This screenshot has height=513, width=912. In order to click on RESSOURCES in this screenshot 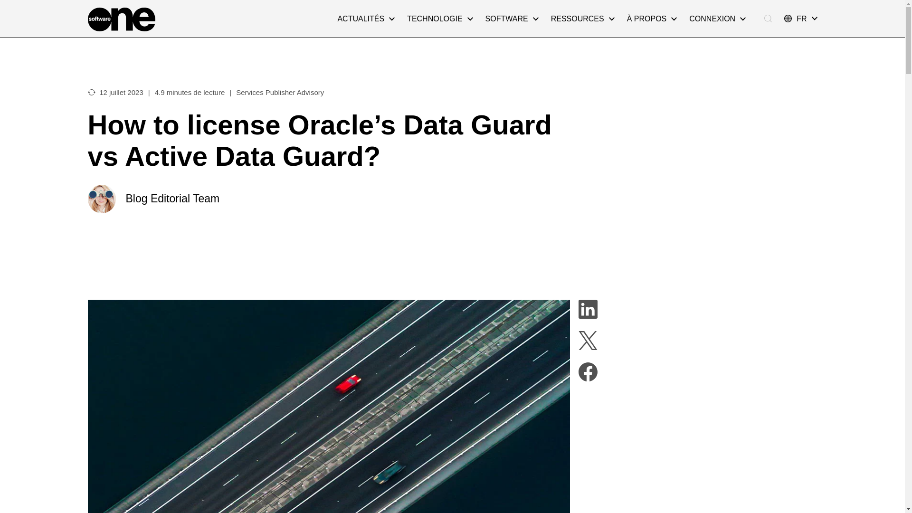, I will do `click(582, 19)`.